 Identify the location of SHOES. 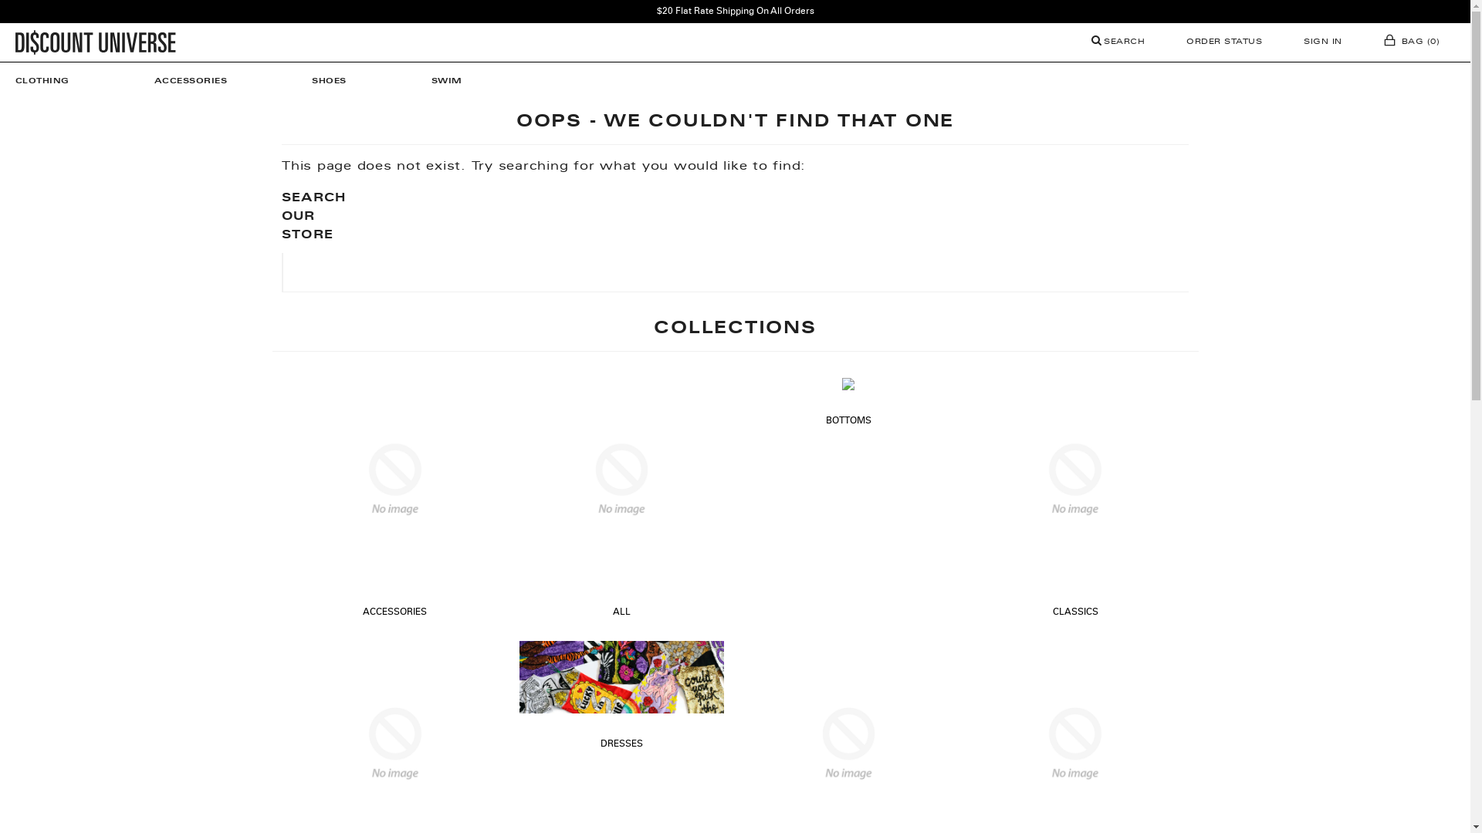
(329, 82).